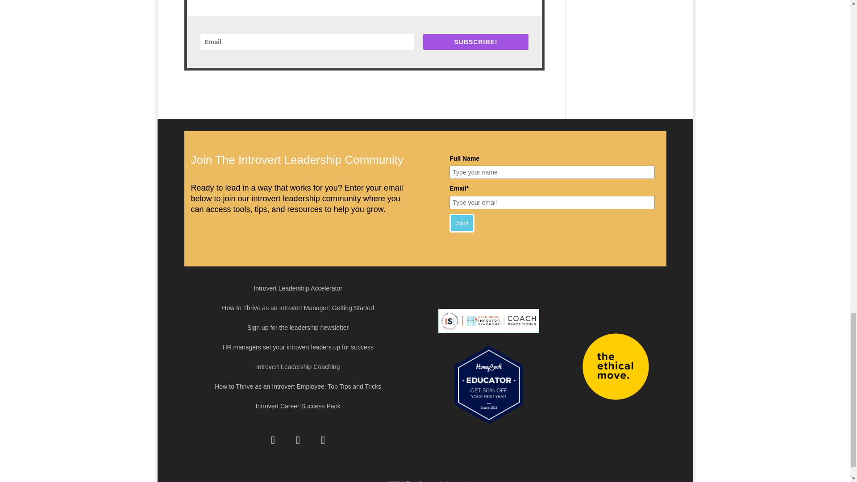 The width and height of the screenshot is (857, 482). I want to click on HR managers set your introvert leaders up for success, so click(297, 349).